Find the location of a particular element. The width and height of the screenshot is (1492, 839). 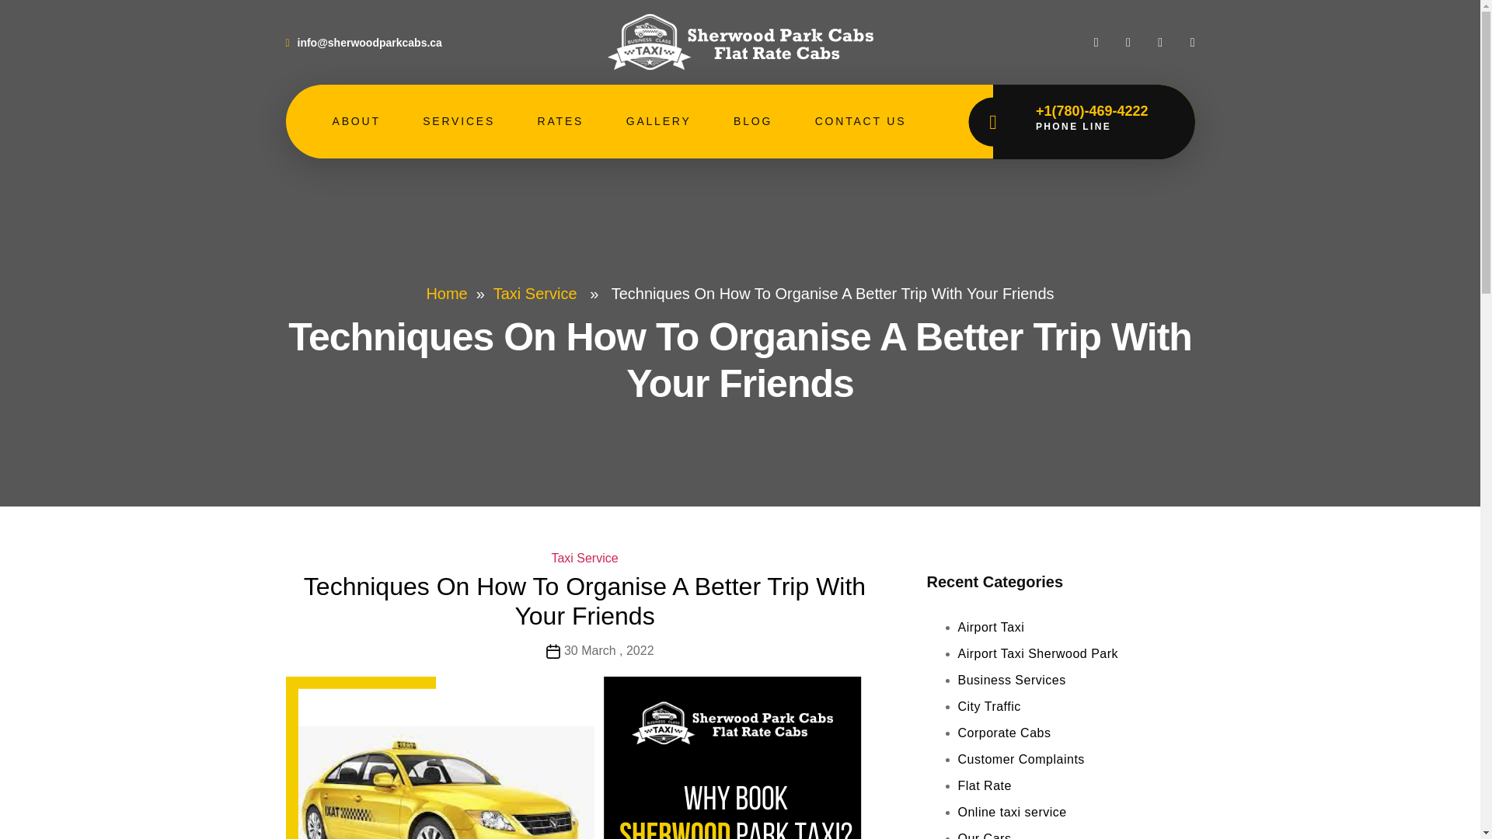

Taxi Service is located at coordinates (584, 558).